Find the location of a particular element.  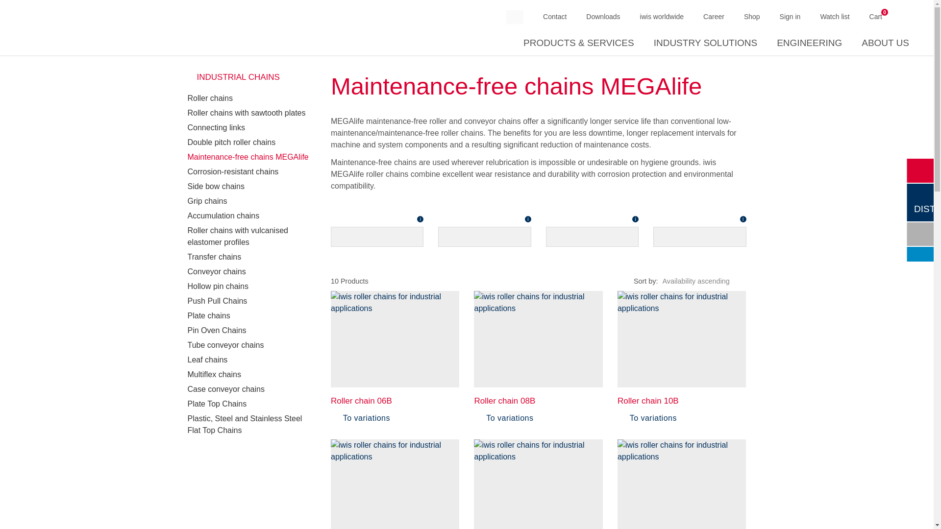

iwis roller chains for industrial applications is located at coordinates (681, 484).